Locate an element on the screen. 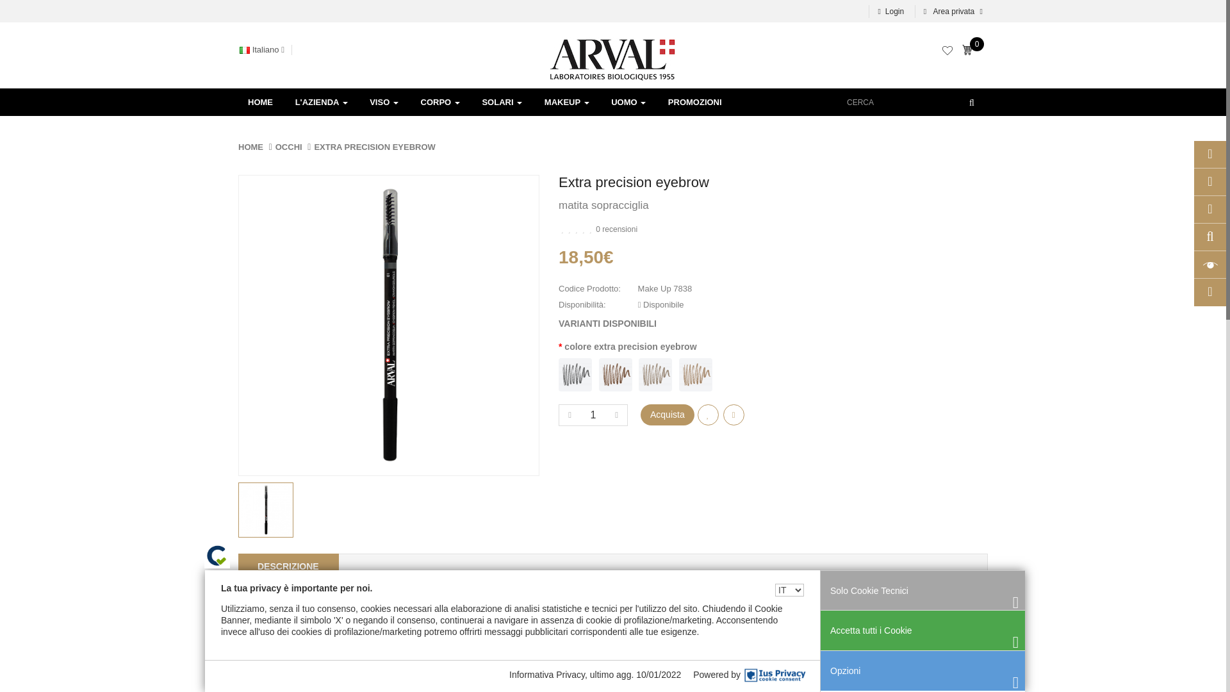 This screenshot has width=1230, height=692. Extra precision eyebrow is located at coordinates (266, 510).